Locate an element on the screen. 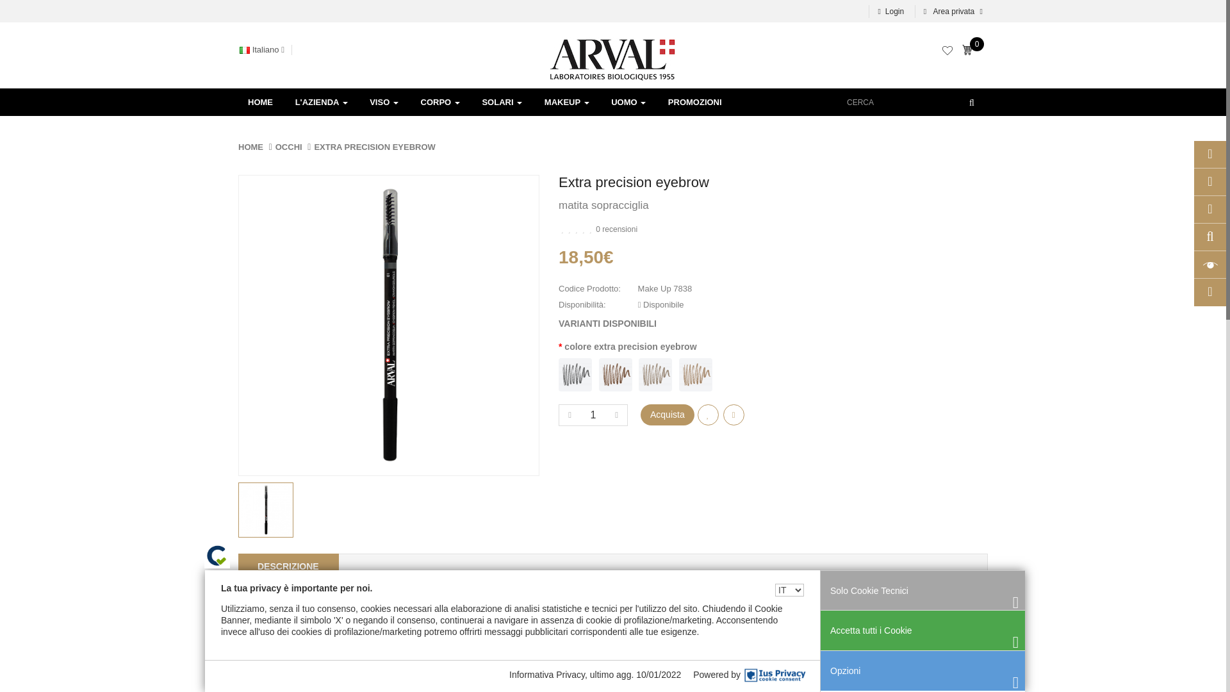 This screenshot has width=1230, height=692. Extra precision eyebrow is located at coordinates (266, 510).